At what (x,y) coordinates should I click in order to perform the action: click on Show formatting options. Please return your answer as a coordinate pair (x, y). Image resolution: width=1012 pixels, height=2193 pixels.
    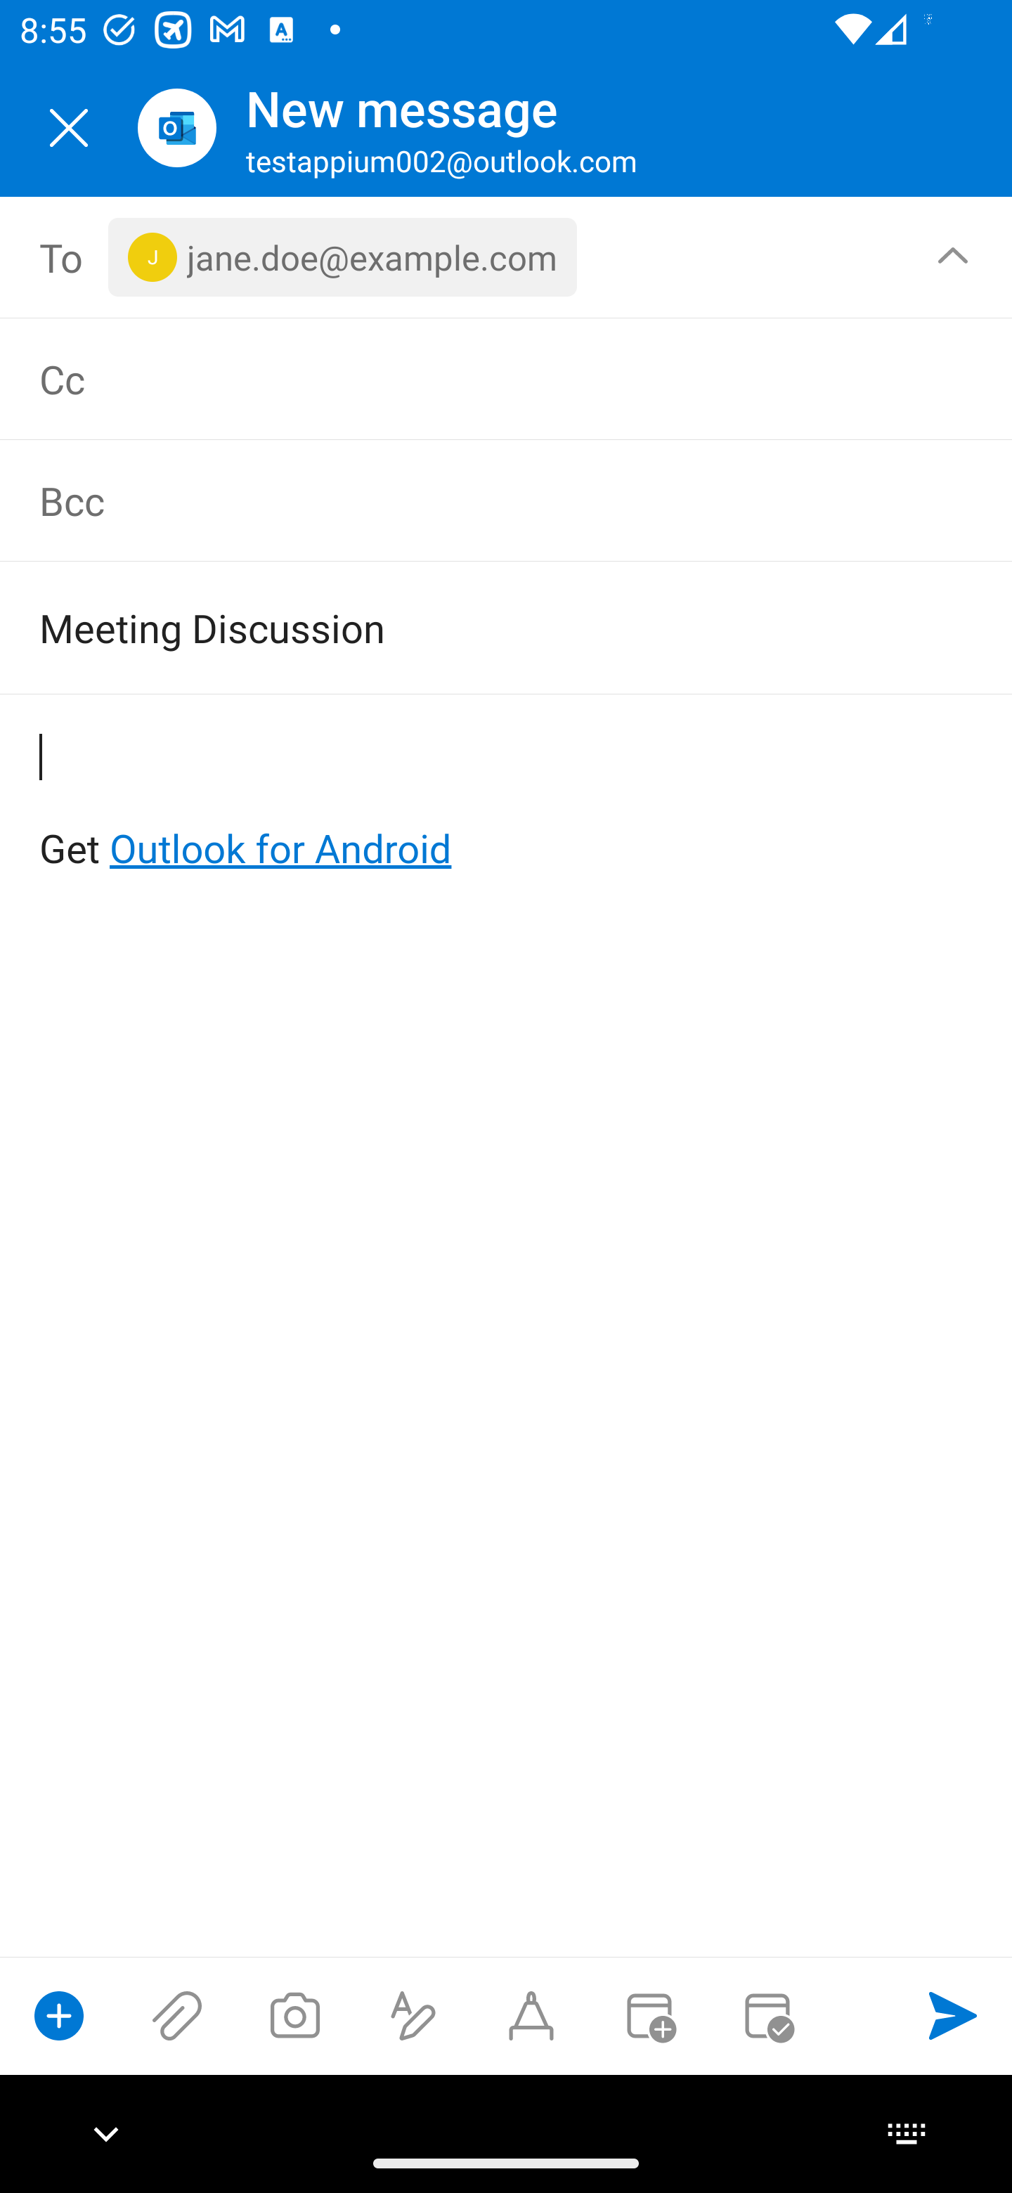
    Looking at the image, I should click on (413, 2015).